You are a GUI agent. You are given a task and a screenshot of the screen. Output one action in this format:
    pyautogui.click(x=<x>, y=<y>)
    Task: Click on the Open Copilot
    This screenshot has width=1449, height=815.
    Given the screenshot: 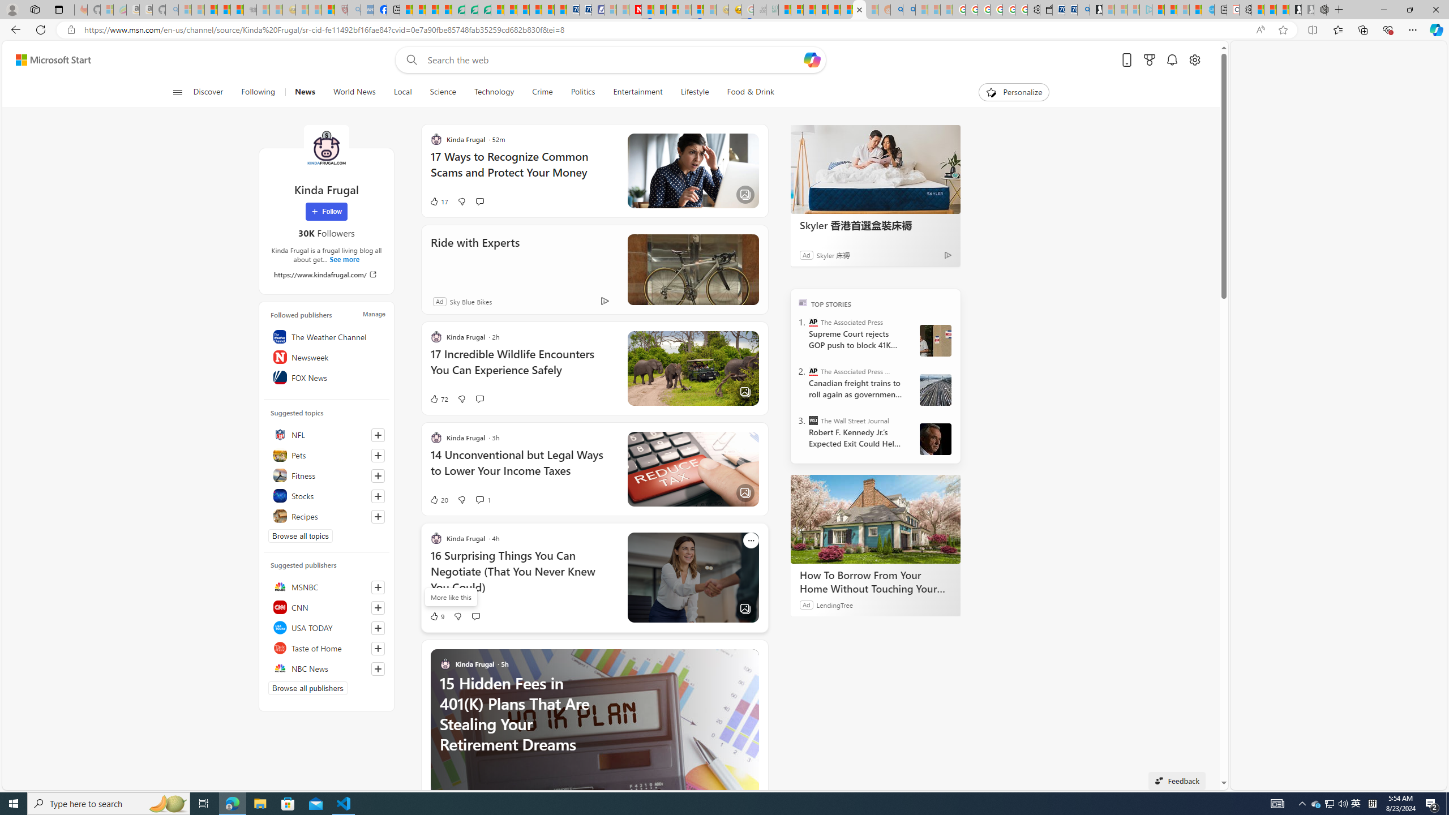 What is the action you would take?
    pyautogui.click(x=812, y=60)
    